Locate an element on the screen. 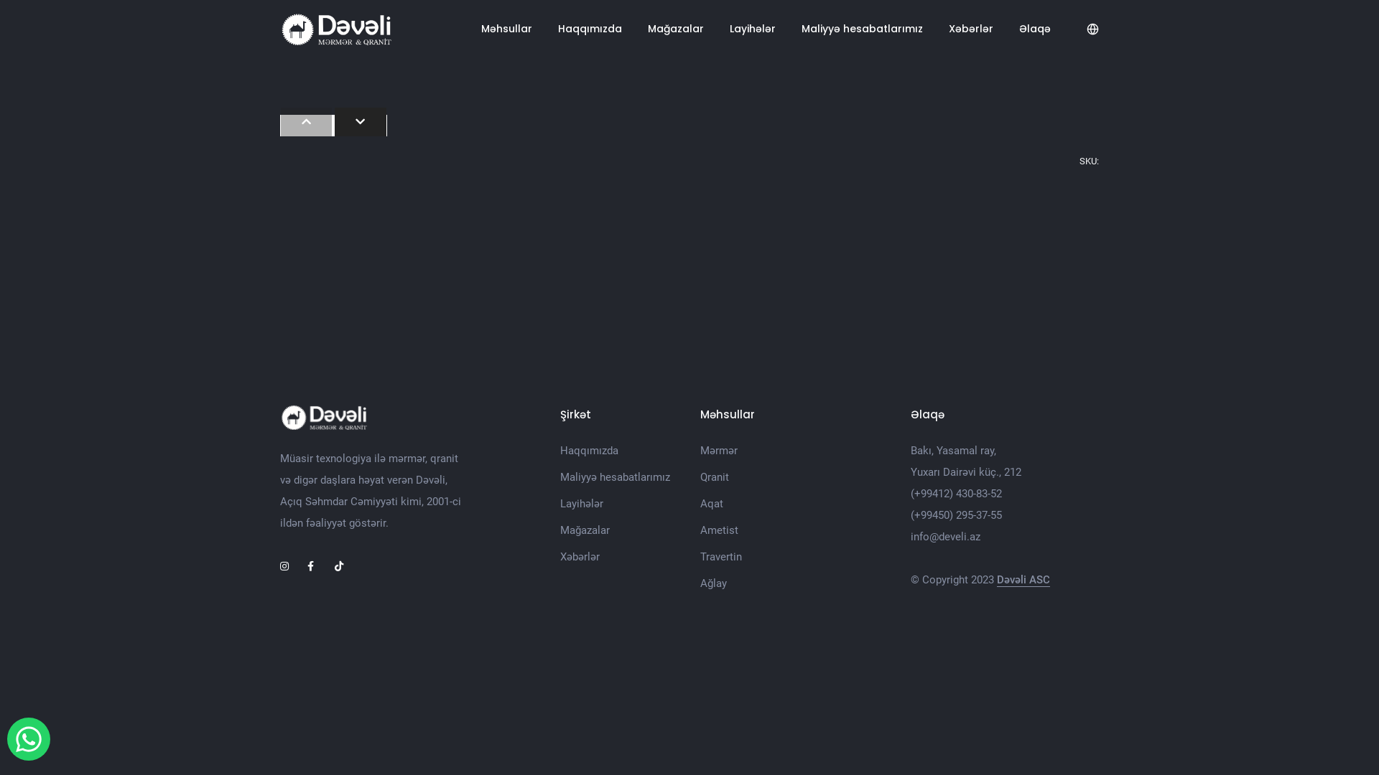 This screenshot has width=1379, height=775. Ametist is located at coordinates (720, 530).